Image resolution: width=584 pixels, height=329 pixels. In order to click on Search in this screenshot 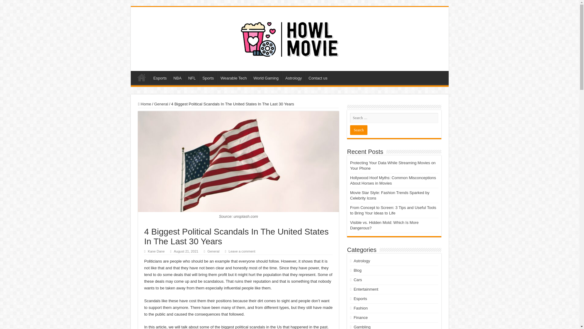, I will do `click(358, 130)`.